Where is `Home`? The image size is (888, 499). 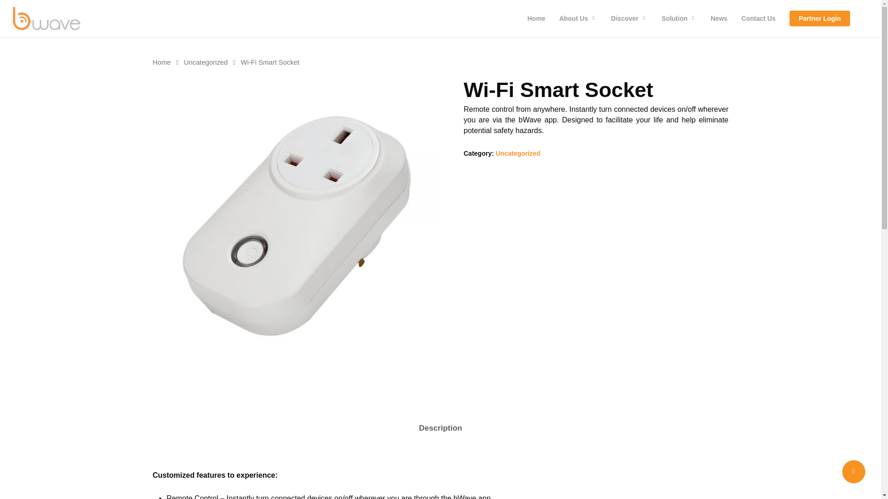 Home is located at coordinates (161, 62).